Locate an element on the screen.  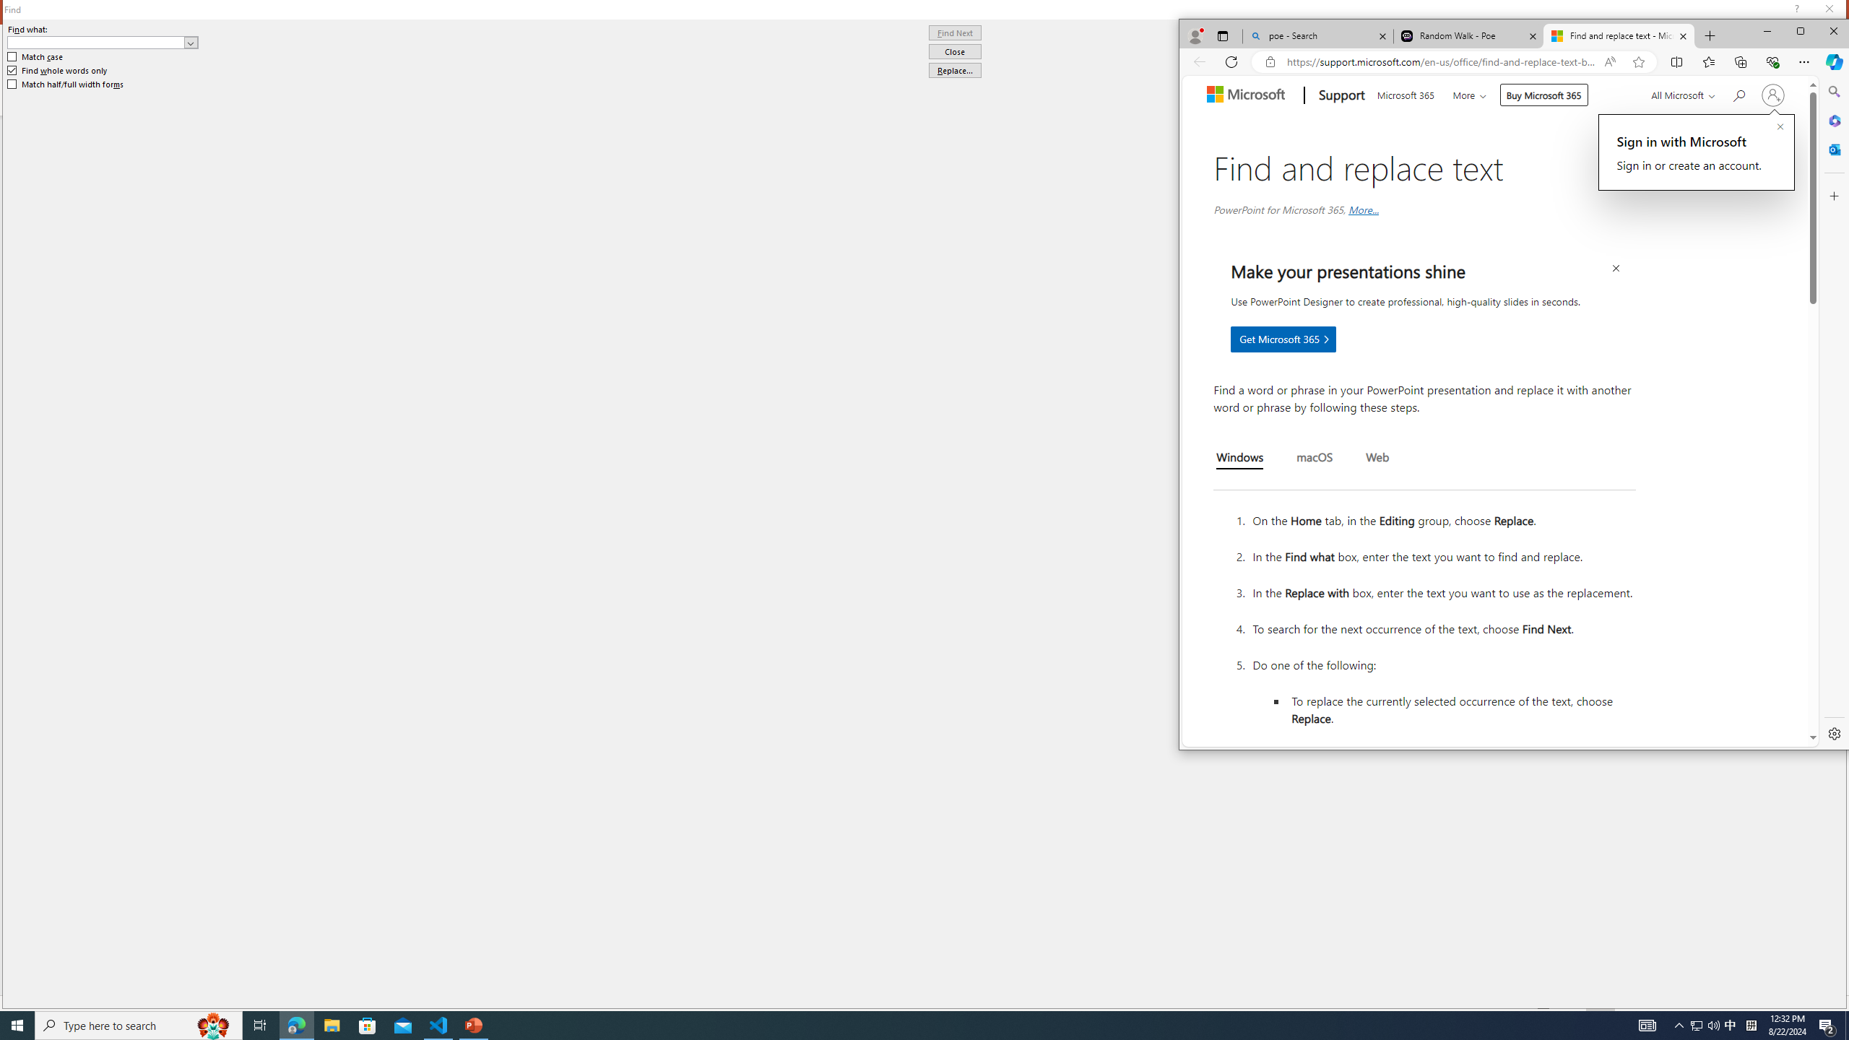
Settings and more (Alt+F) is located at coordinates (1804, 61).